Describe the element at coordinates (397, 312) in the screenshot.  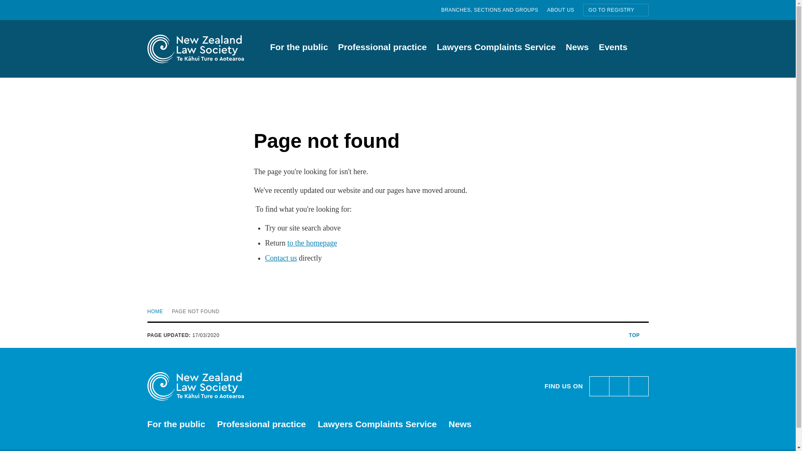
I see `BRANCHES, SECTIONS AND GROUPS` at that location.